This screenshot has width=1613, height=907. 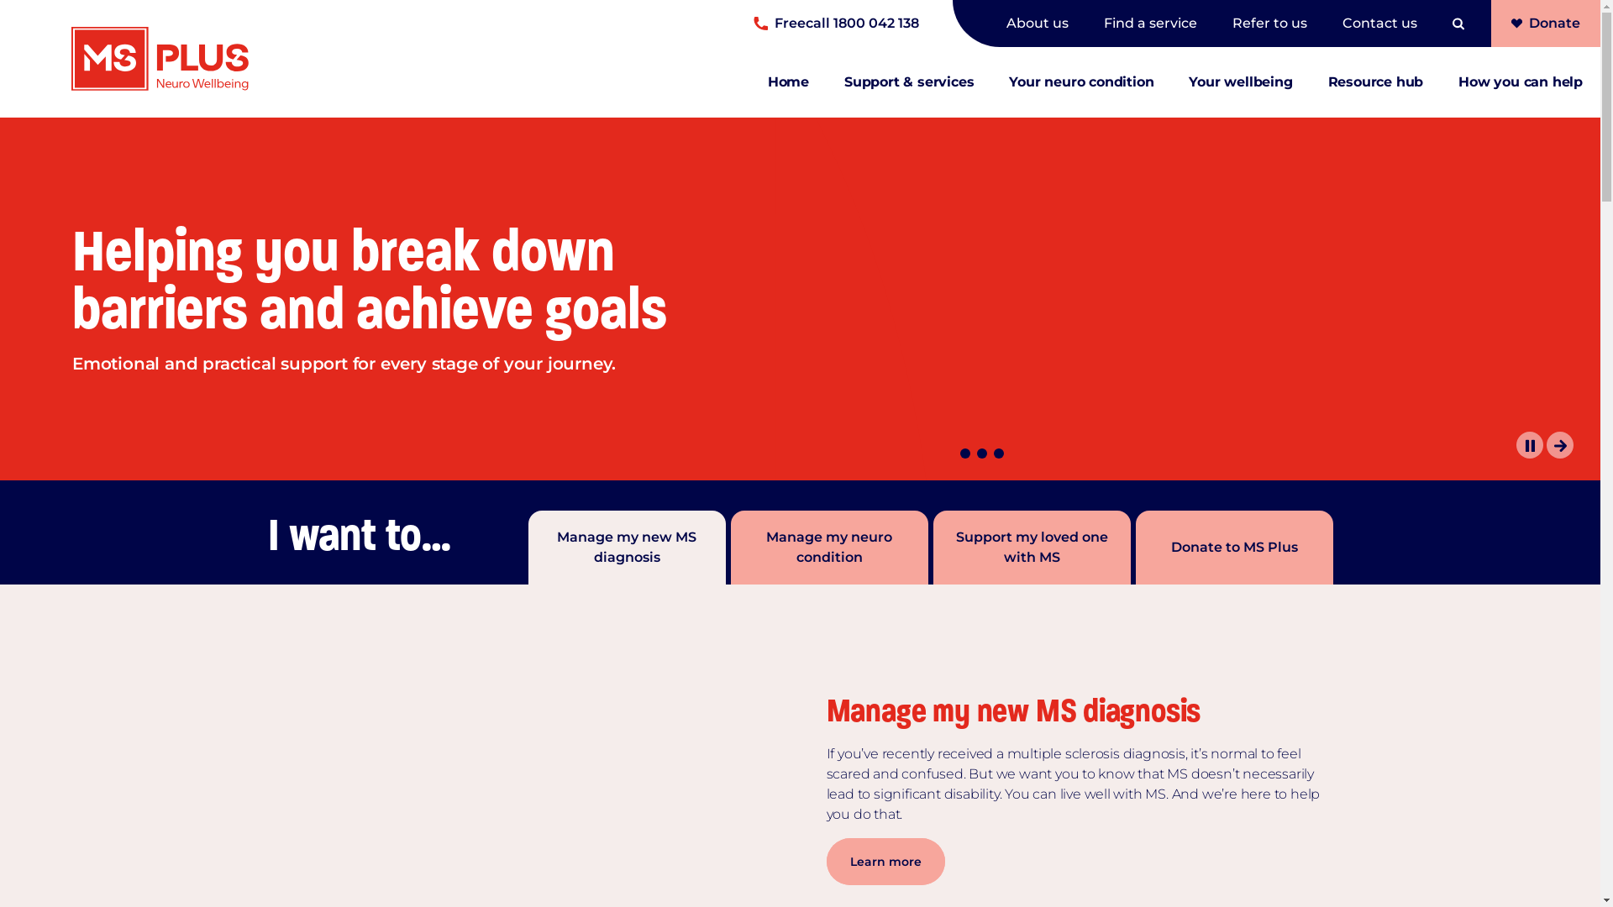 What do you see at coordinates (885, 862) in the screenshot?
I see `Learn more` at bounding box center [885, 862].